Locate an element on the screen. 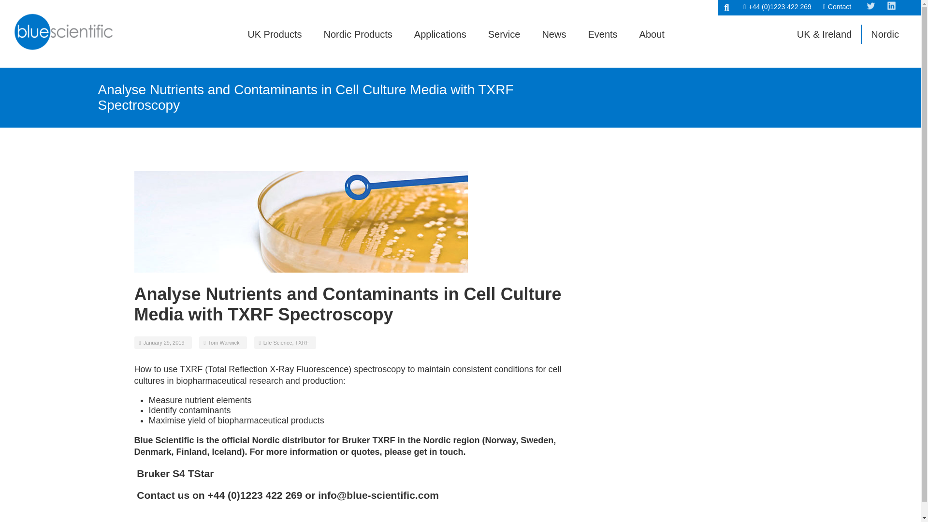 This screenshot has width=928, height=522. Nordic is located at coordinates (885, 34).